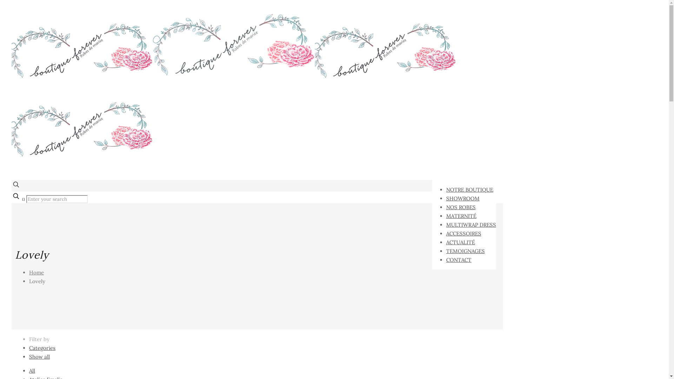 The image size is (674, 379). What do you see at coordinates (233, 116) in the screenshot?
I see `Boutique For Ever` at bounding box center [233, 116].